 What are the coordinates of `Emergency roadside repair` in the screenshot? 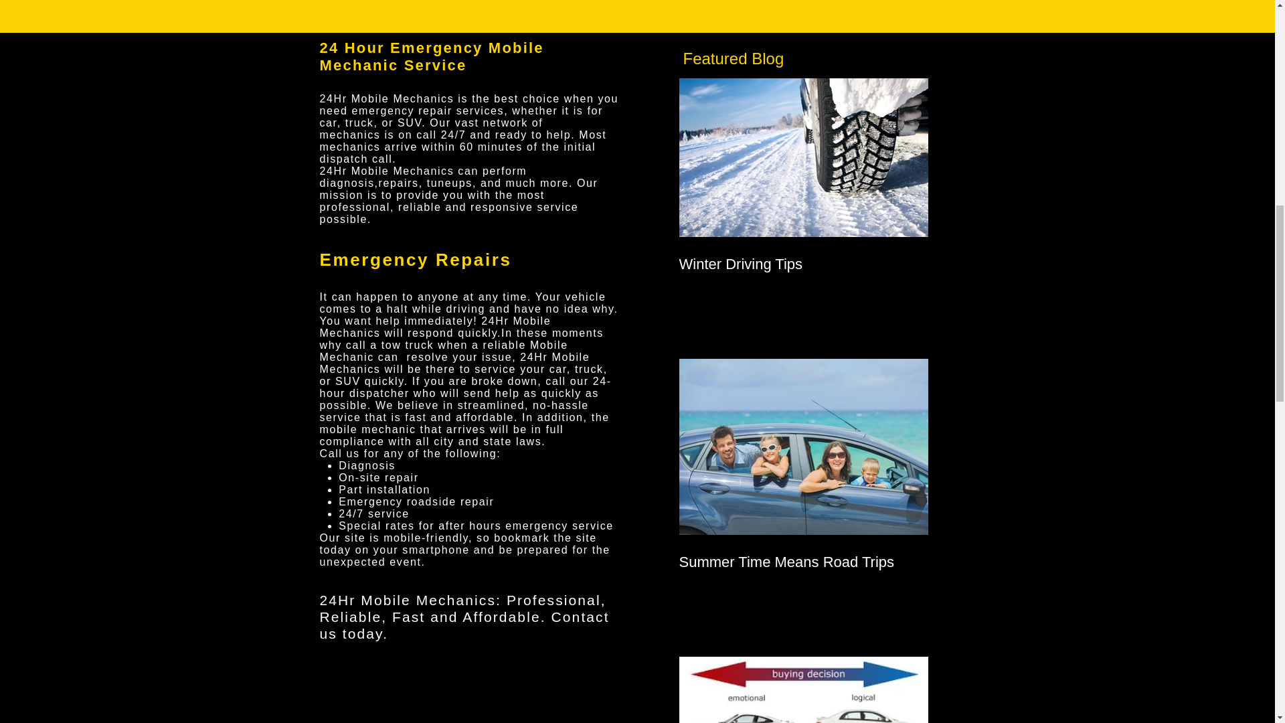 It's located at (416, 501).